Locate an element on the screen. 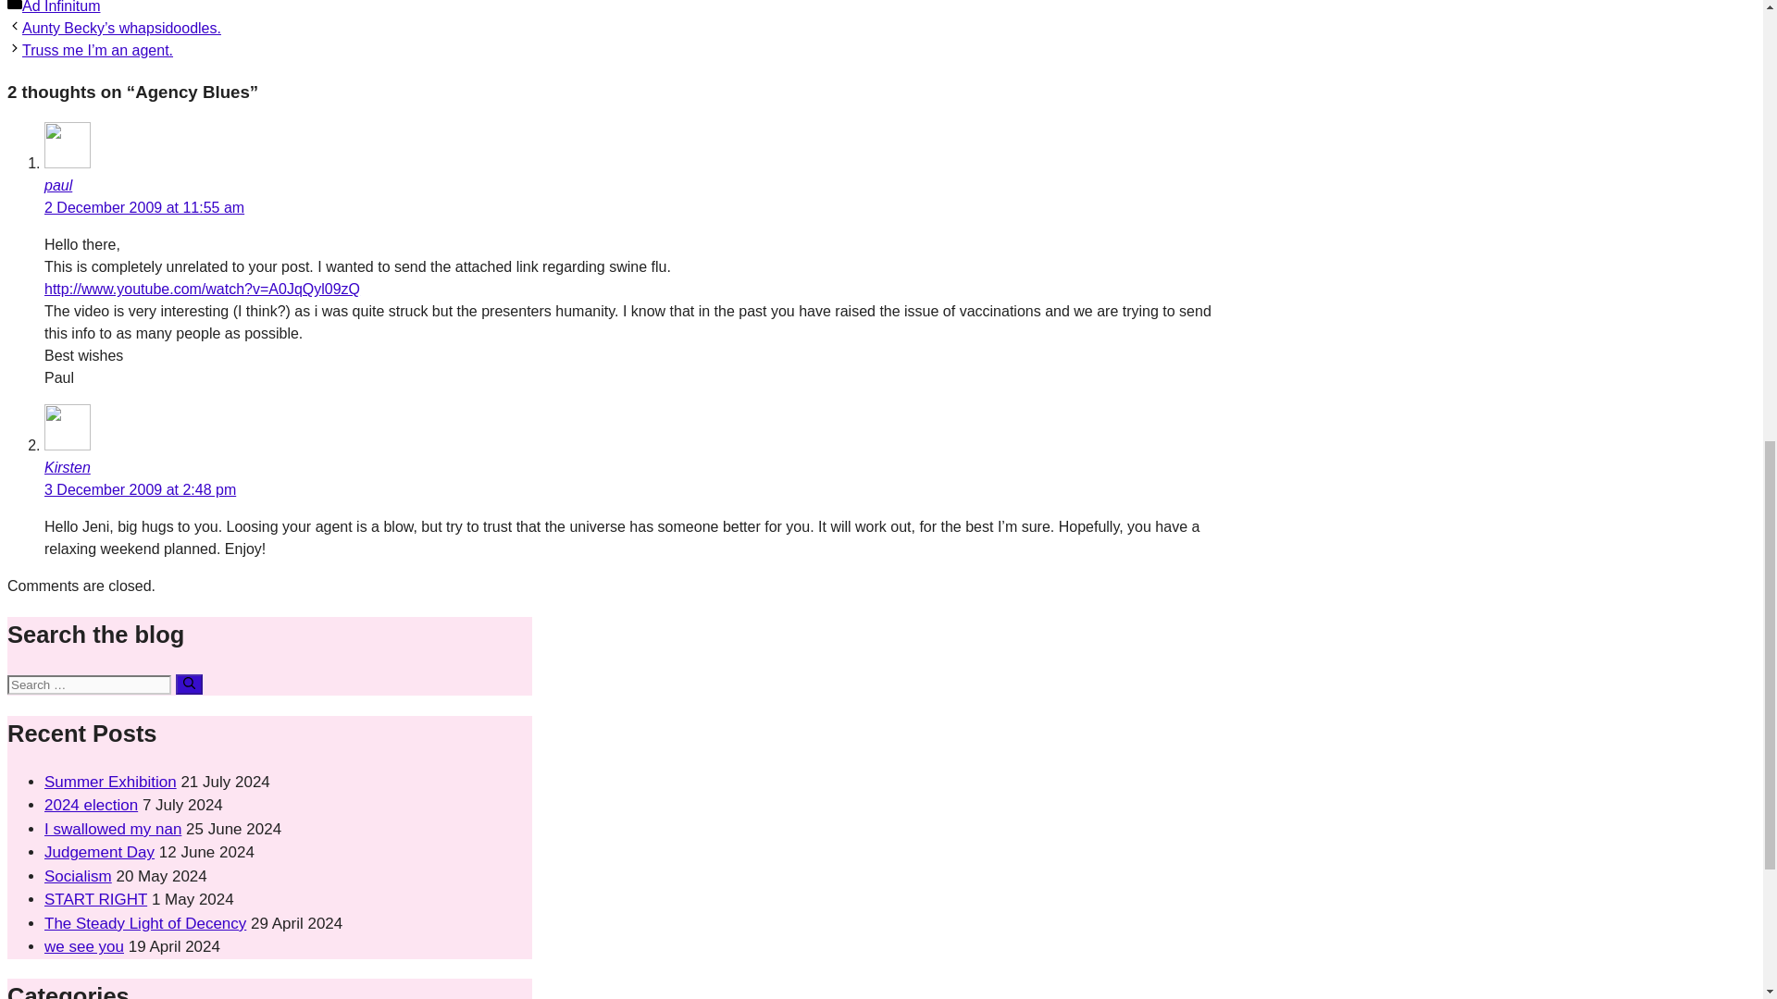  Search for: is located at coordinates (89, 684).